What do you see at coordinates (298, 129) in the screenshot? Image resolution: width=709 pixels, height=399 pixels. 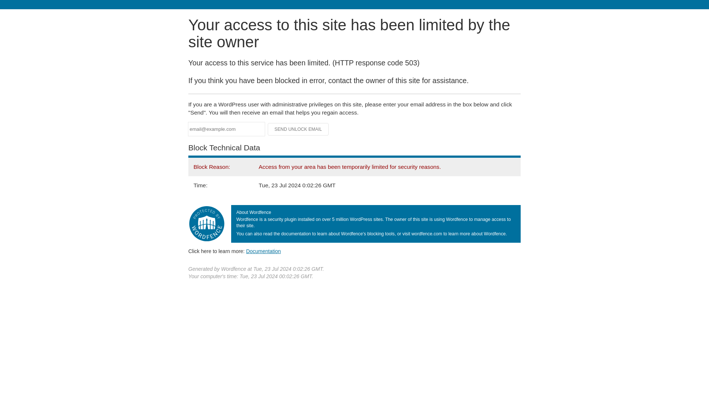 I see `Send Unlock Email` at bounding box center [298, 129].